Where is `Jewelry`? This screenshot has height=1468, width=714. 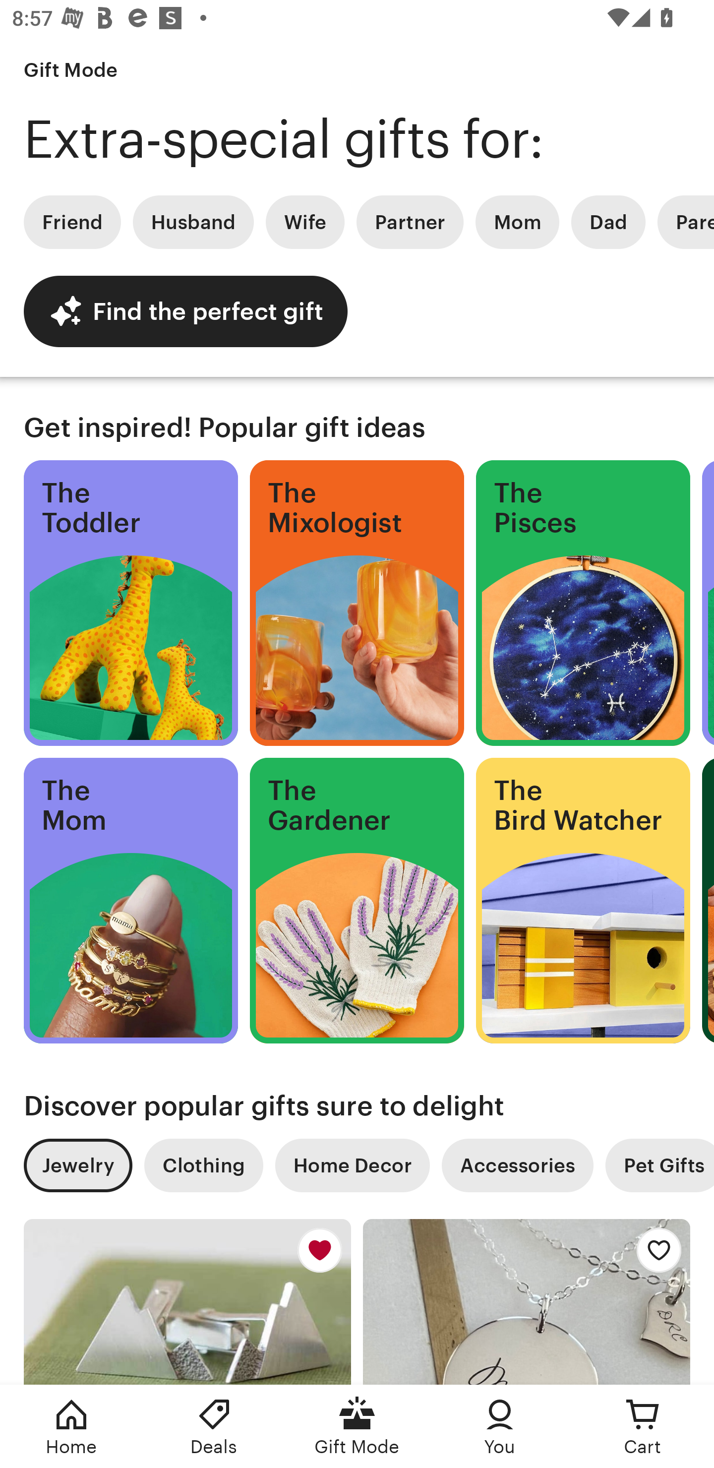
Jewelry is located at coordinates (77, 1165).